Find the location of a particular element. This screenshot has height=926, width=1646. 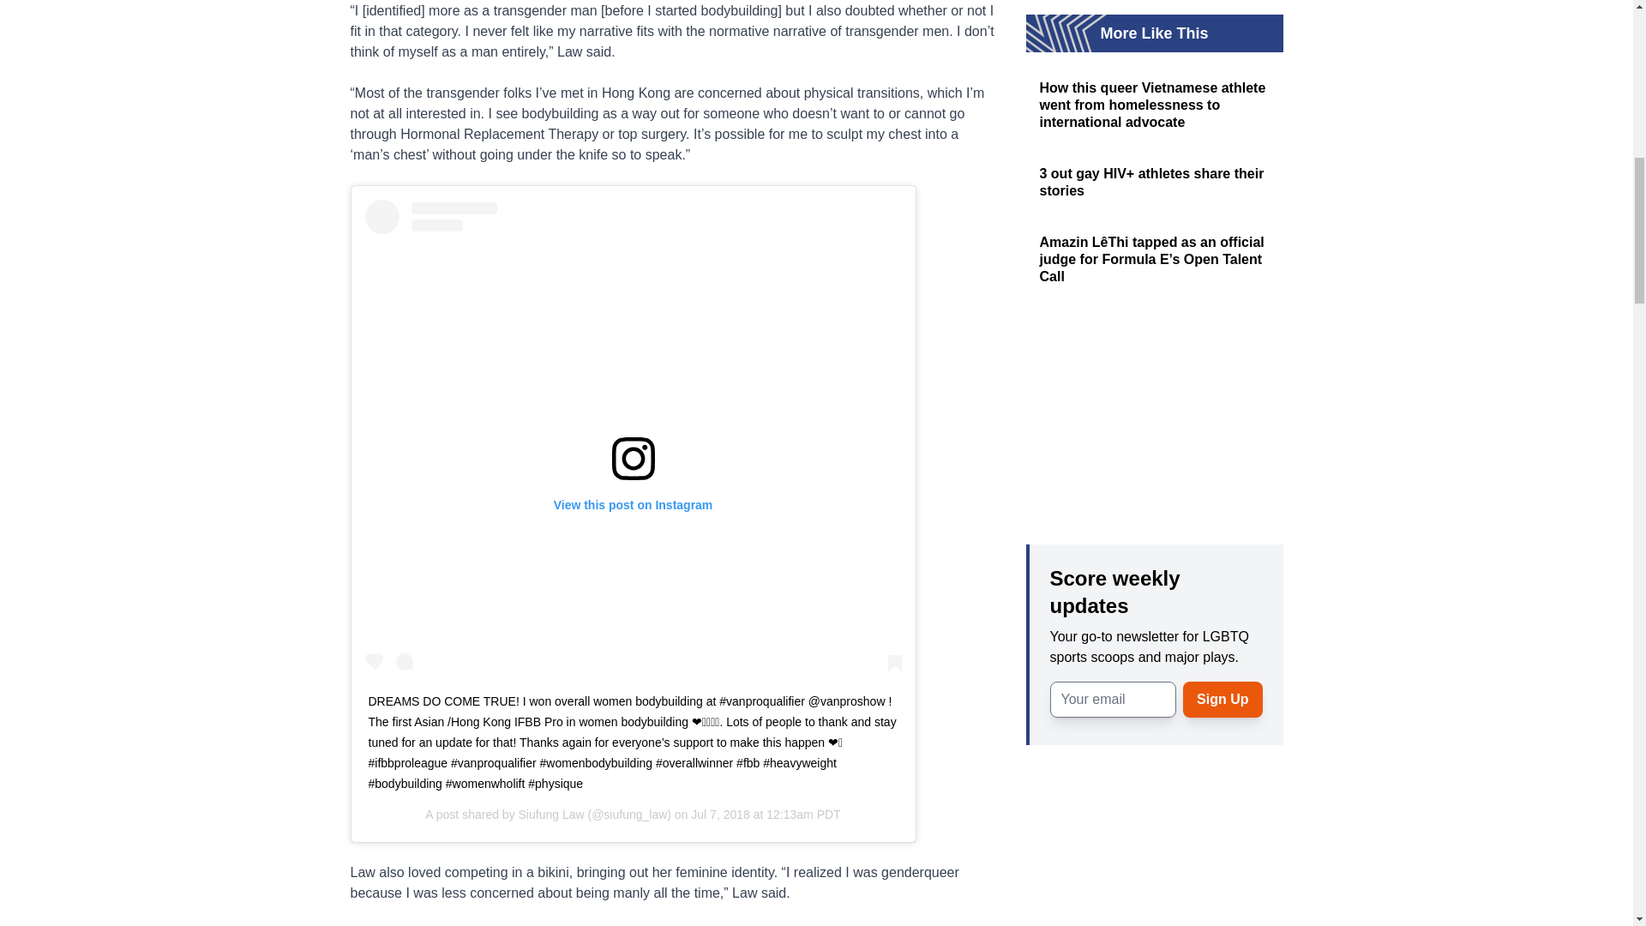

Sign Up is located at coordinates (1222, 700).